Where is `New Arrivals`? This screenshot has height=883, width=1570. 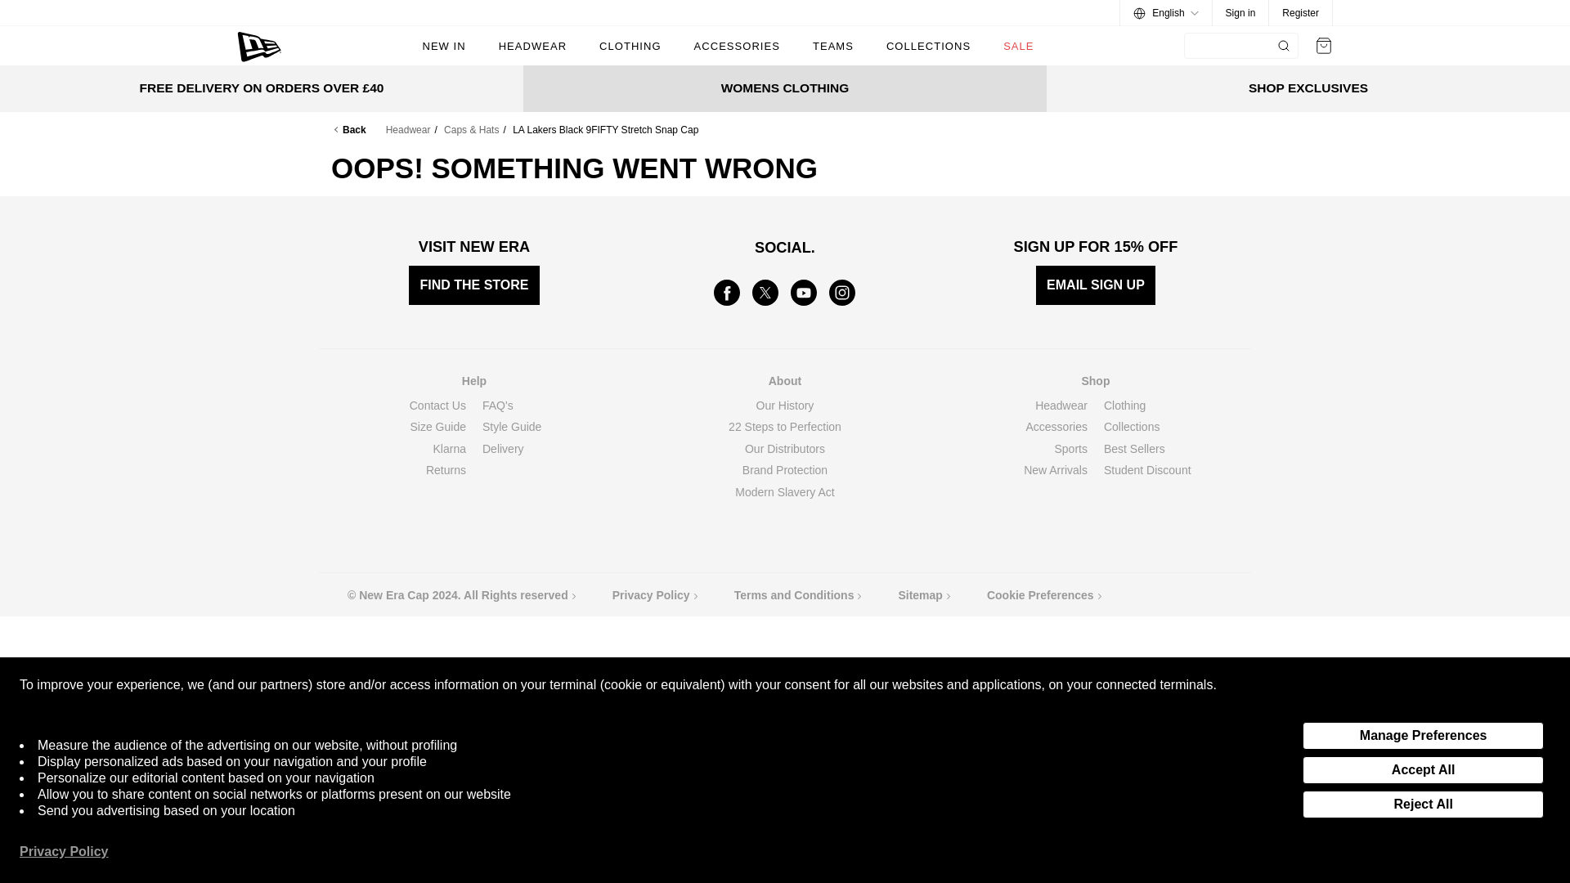
New Arrivals is located at coordinates (1055, 470).